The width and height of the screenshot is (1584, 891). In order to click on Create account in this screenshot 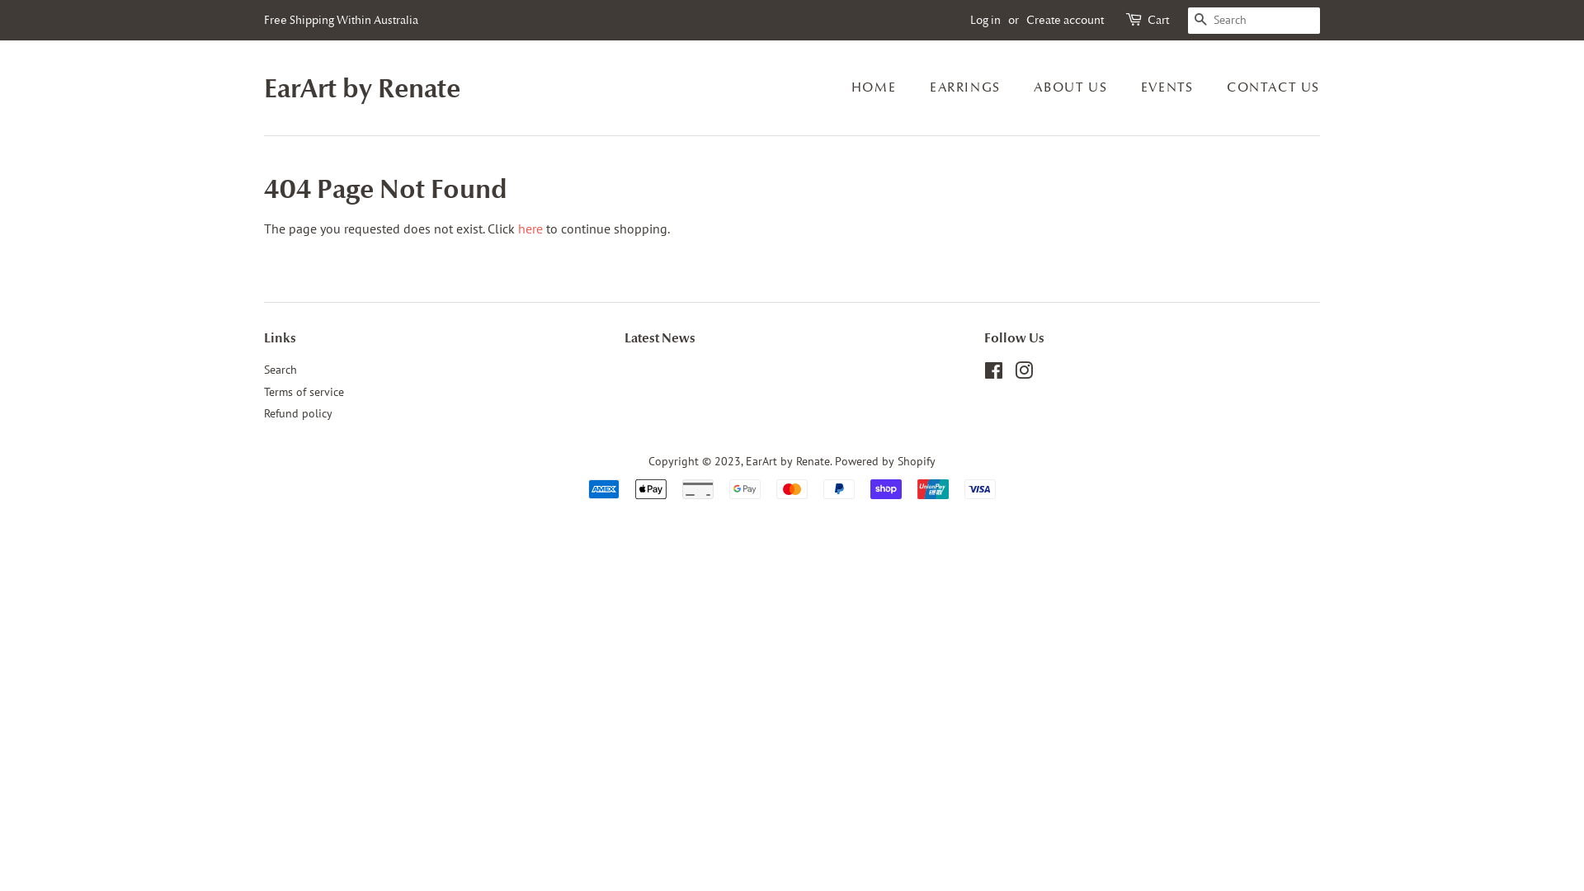, I will do `click(1065, 20)`.